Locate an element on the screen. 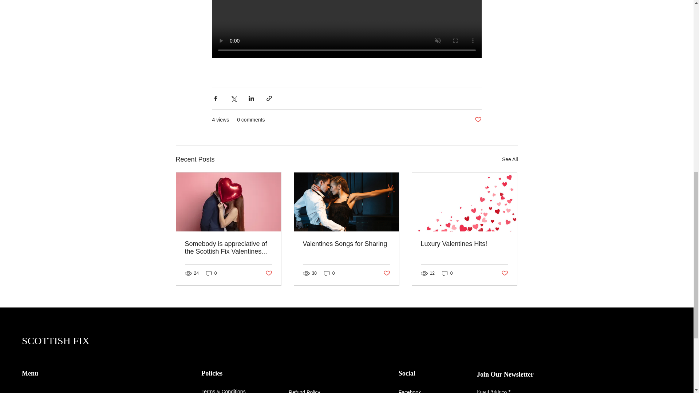  Post not marked as liked is located at coordinates (387, 273).